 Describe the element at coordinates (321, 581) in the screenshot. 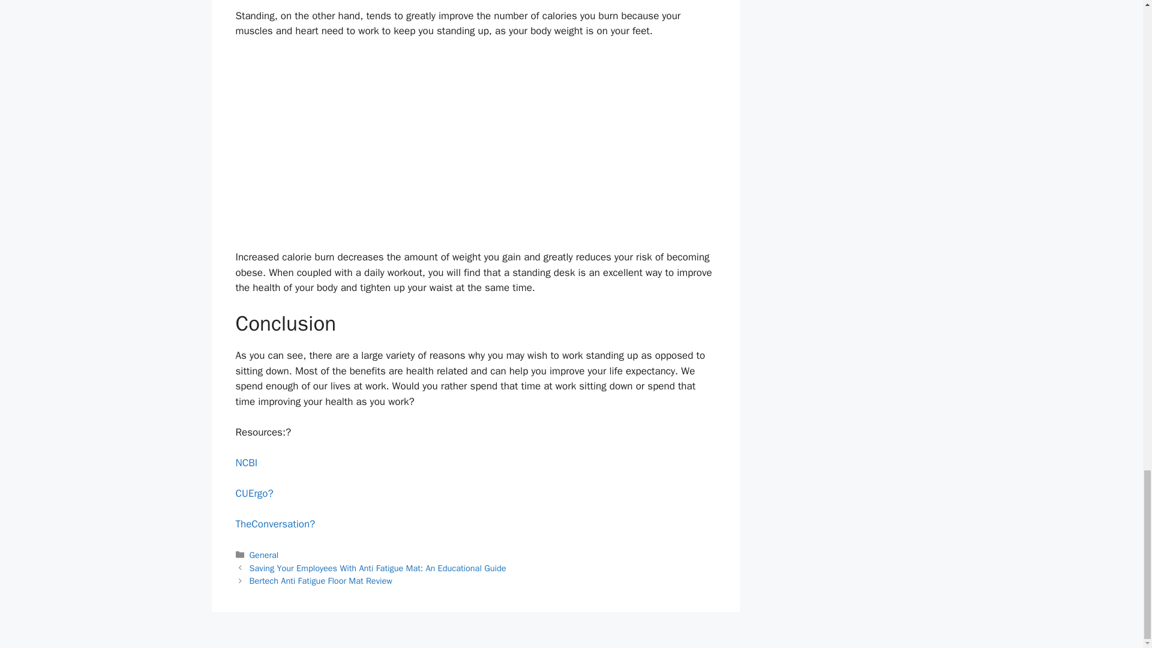

I see `Bertech Anti Fatigue Floor Mat Review` at that location.